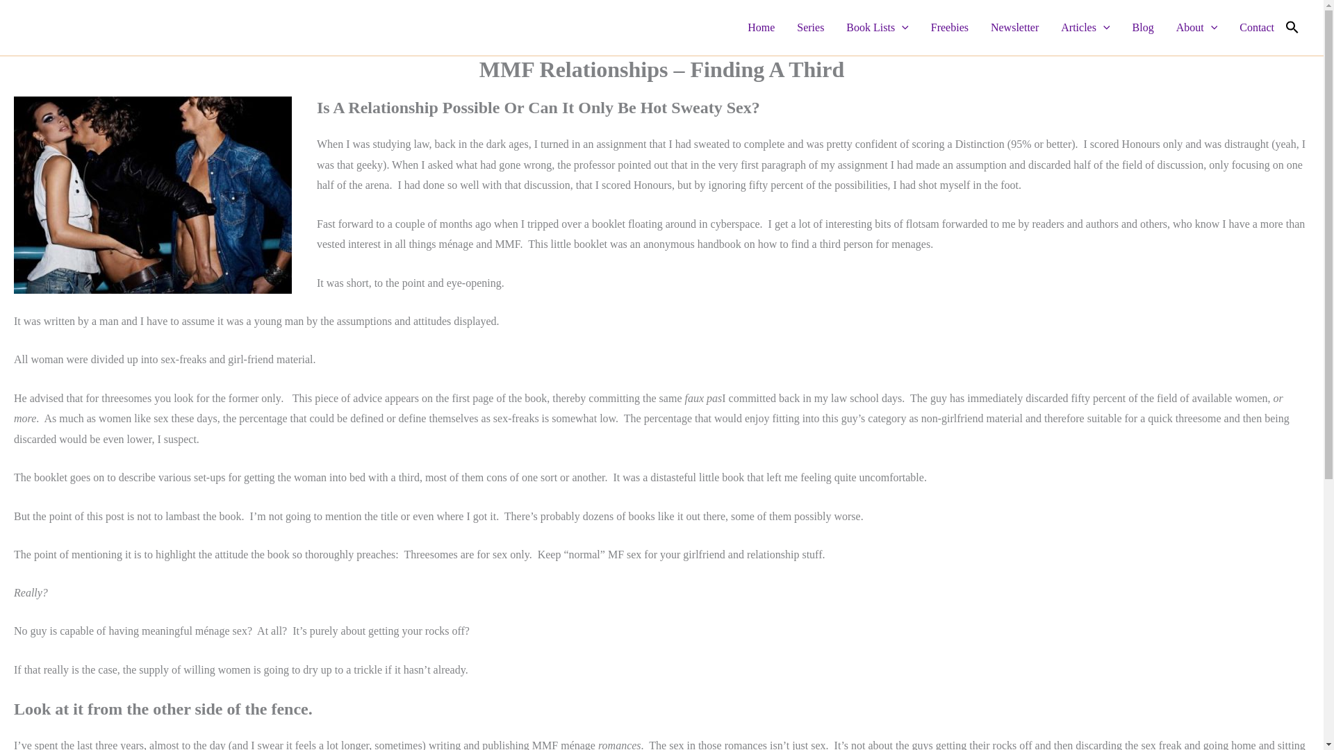  I want to click on Home, so click(760, 28).